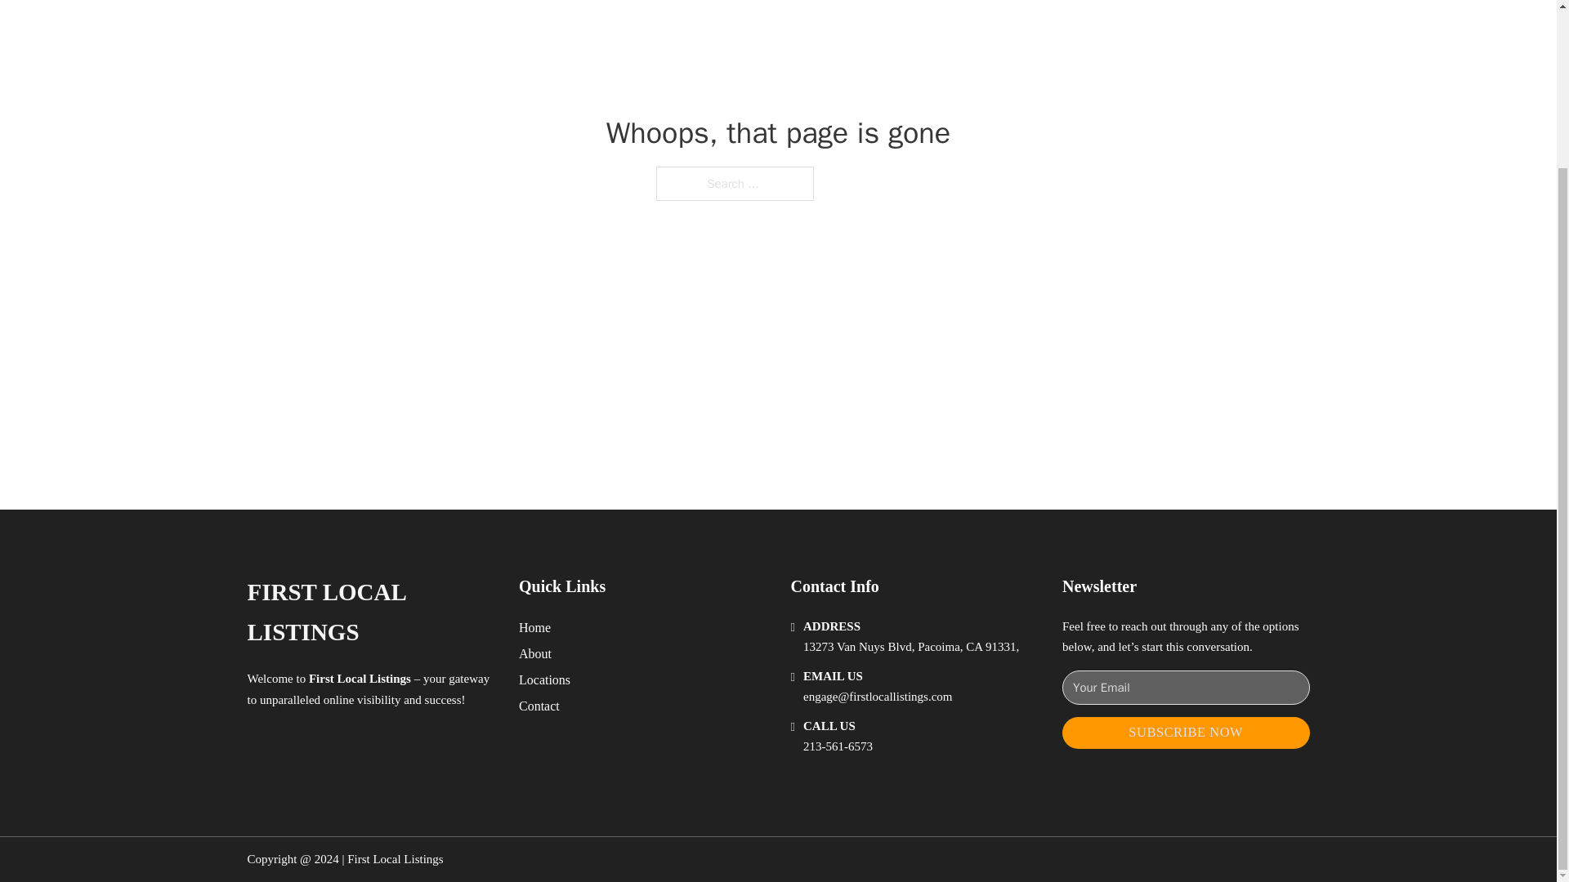  What do you see at coordinates (1186, 733) in the screenshot?
I see `SUBSCRIBE NOW` at bounding box center [1186, 733].